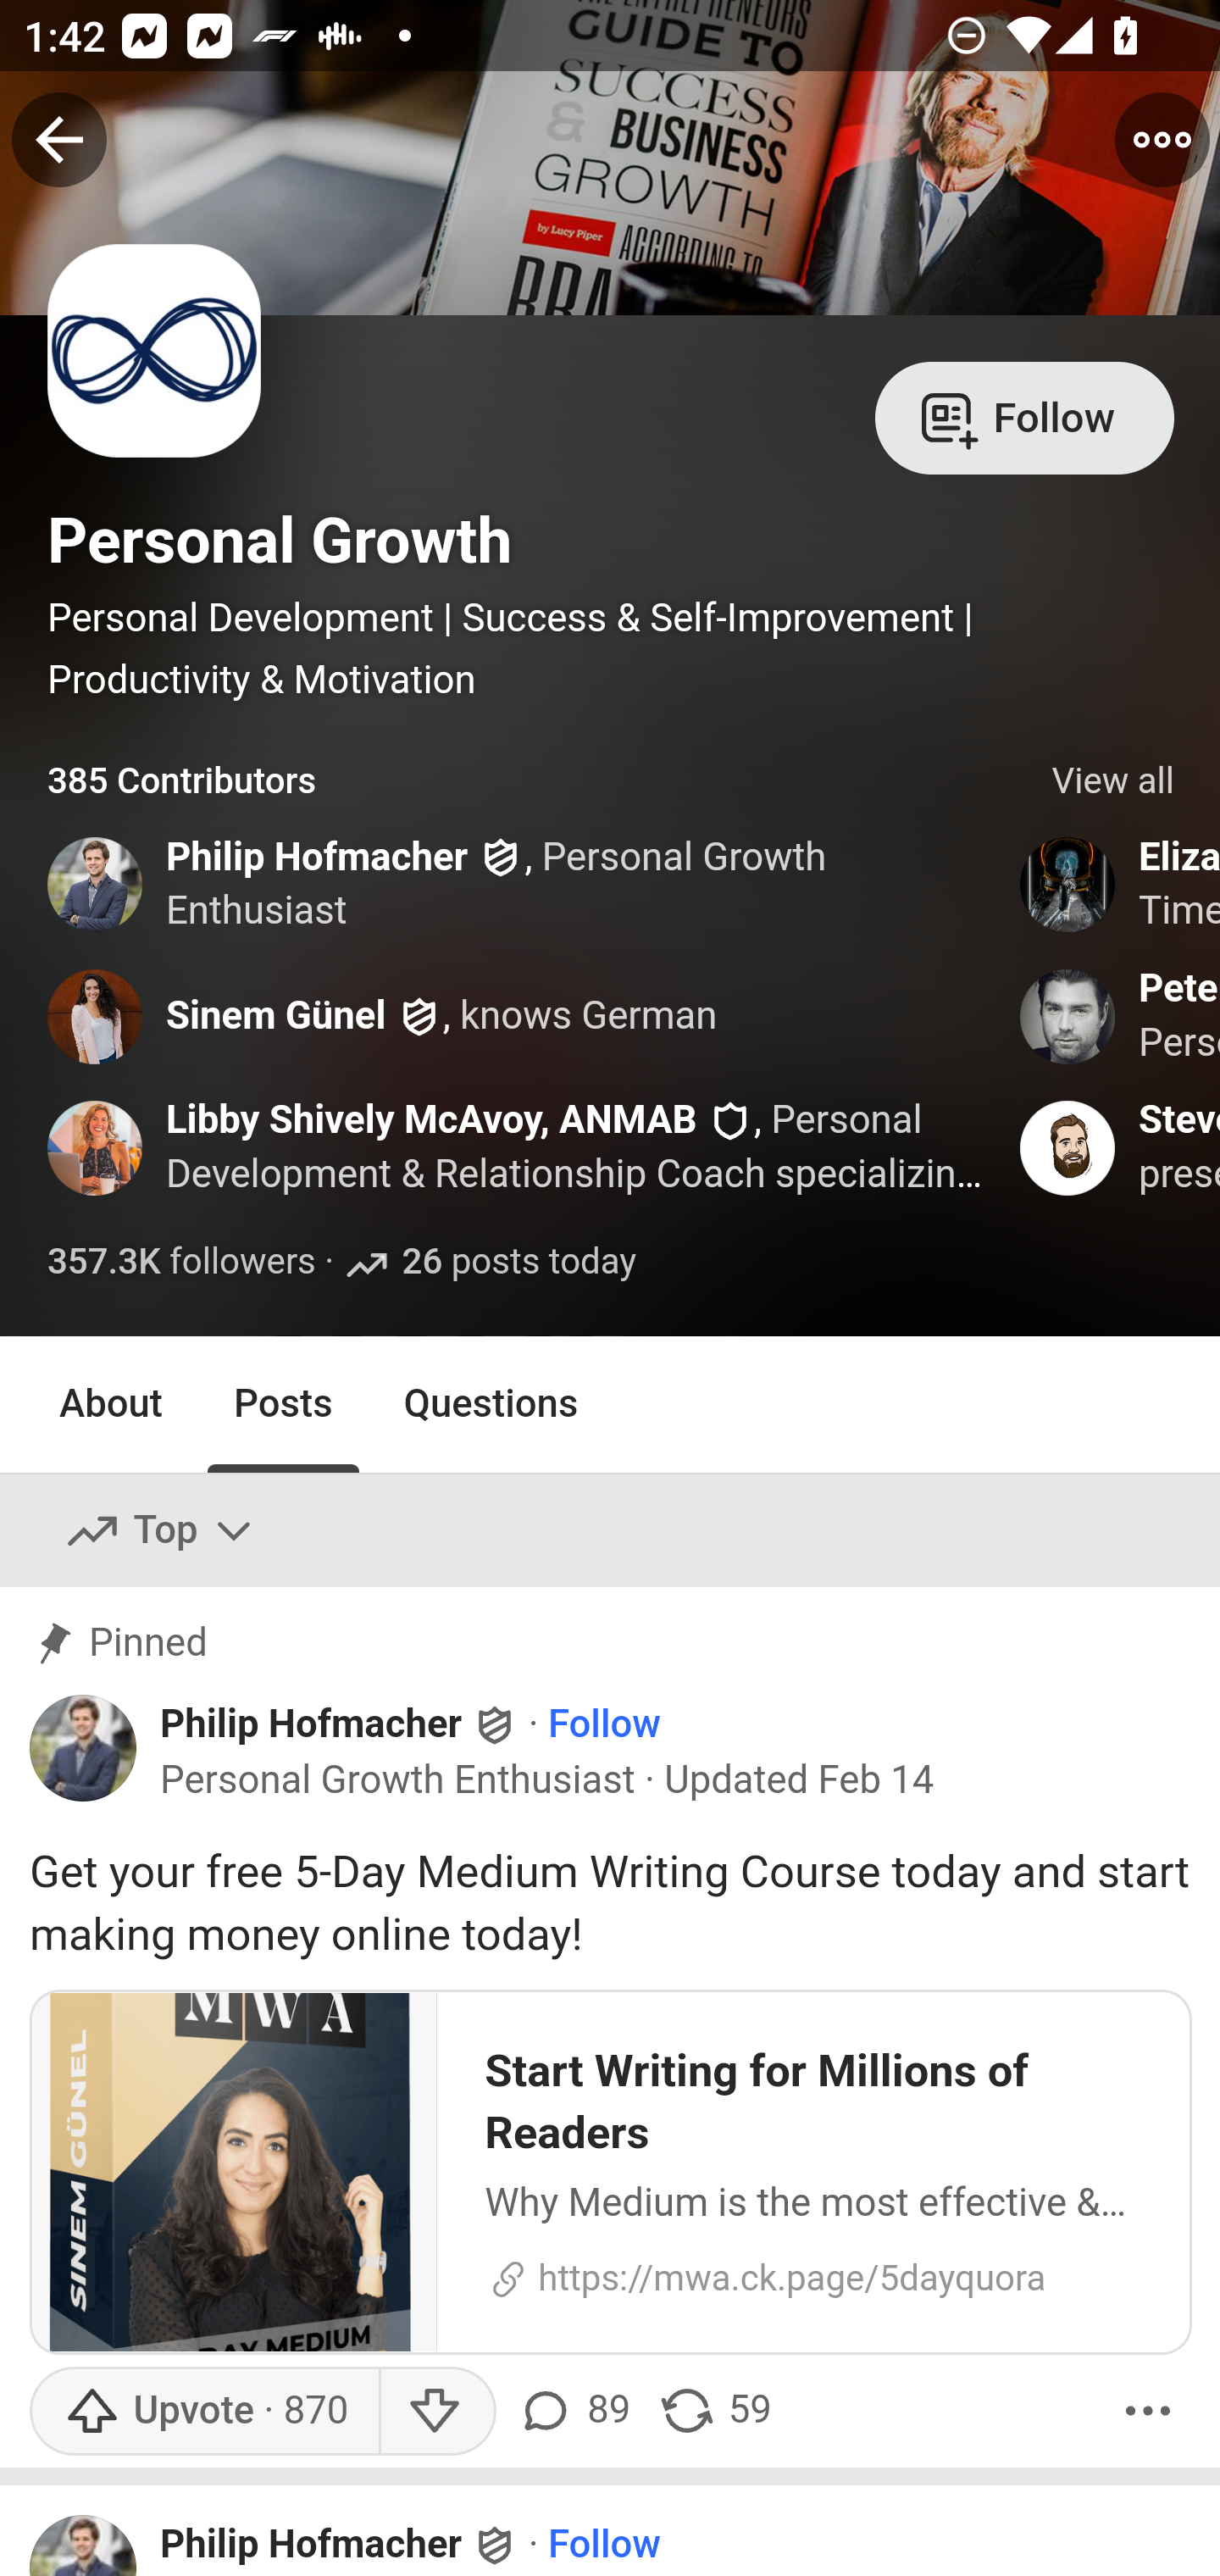 The image size is (1220, 2576). I want to click on Profile photo for Libby Shively McAvoy, ANMAB, so click(97, 1149).